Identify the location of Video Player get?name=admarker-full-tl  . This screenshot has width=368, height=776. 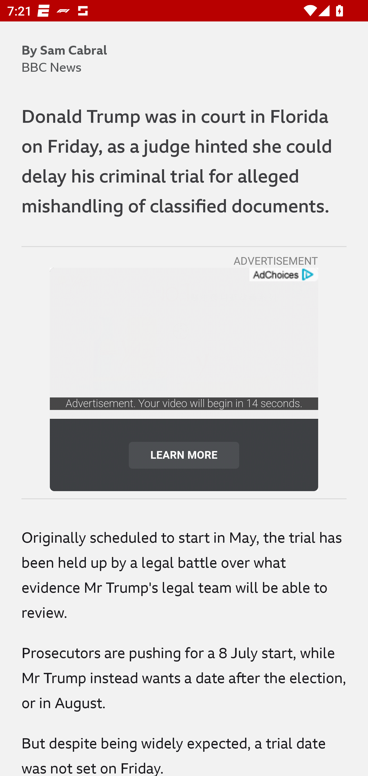
(184, 344).